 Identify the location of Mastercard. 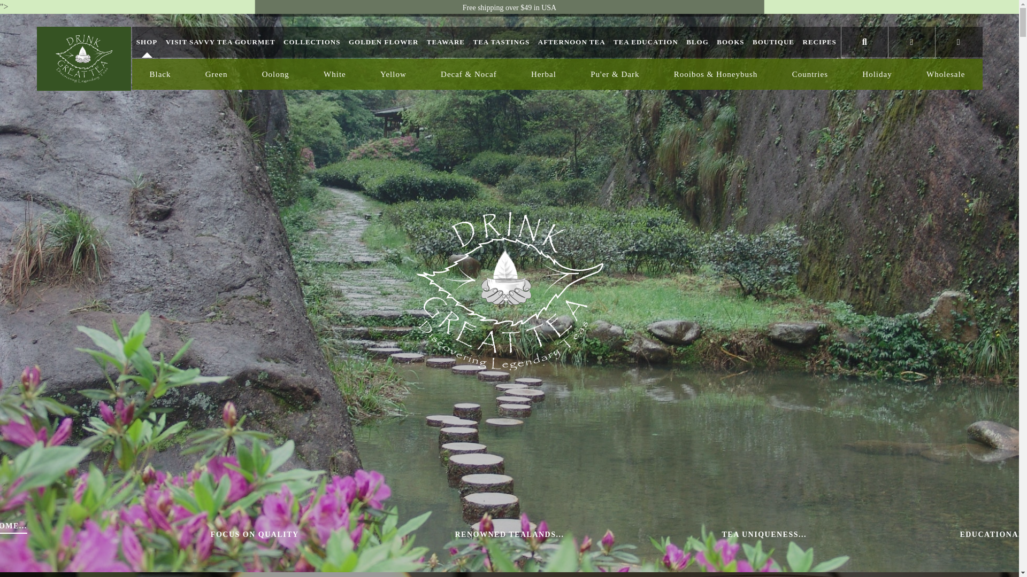
(746, 532).